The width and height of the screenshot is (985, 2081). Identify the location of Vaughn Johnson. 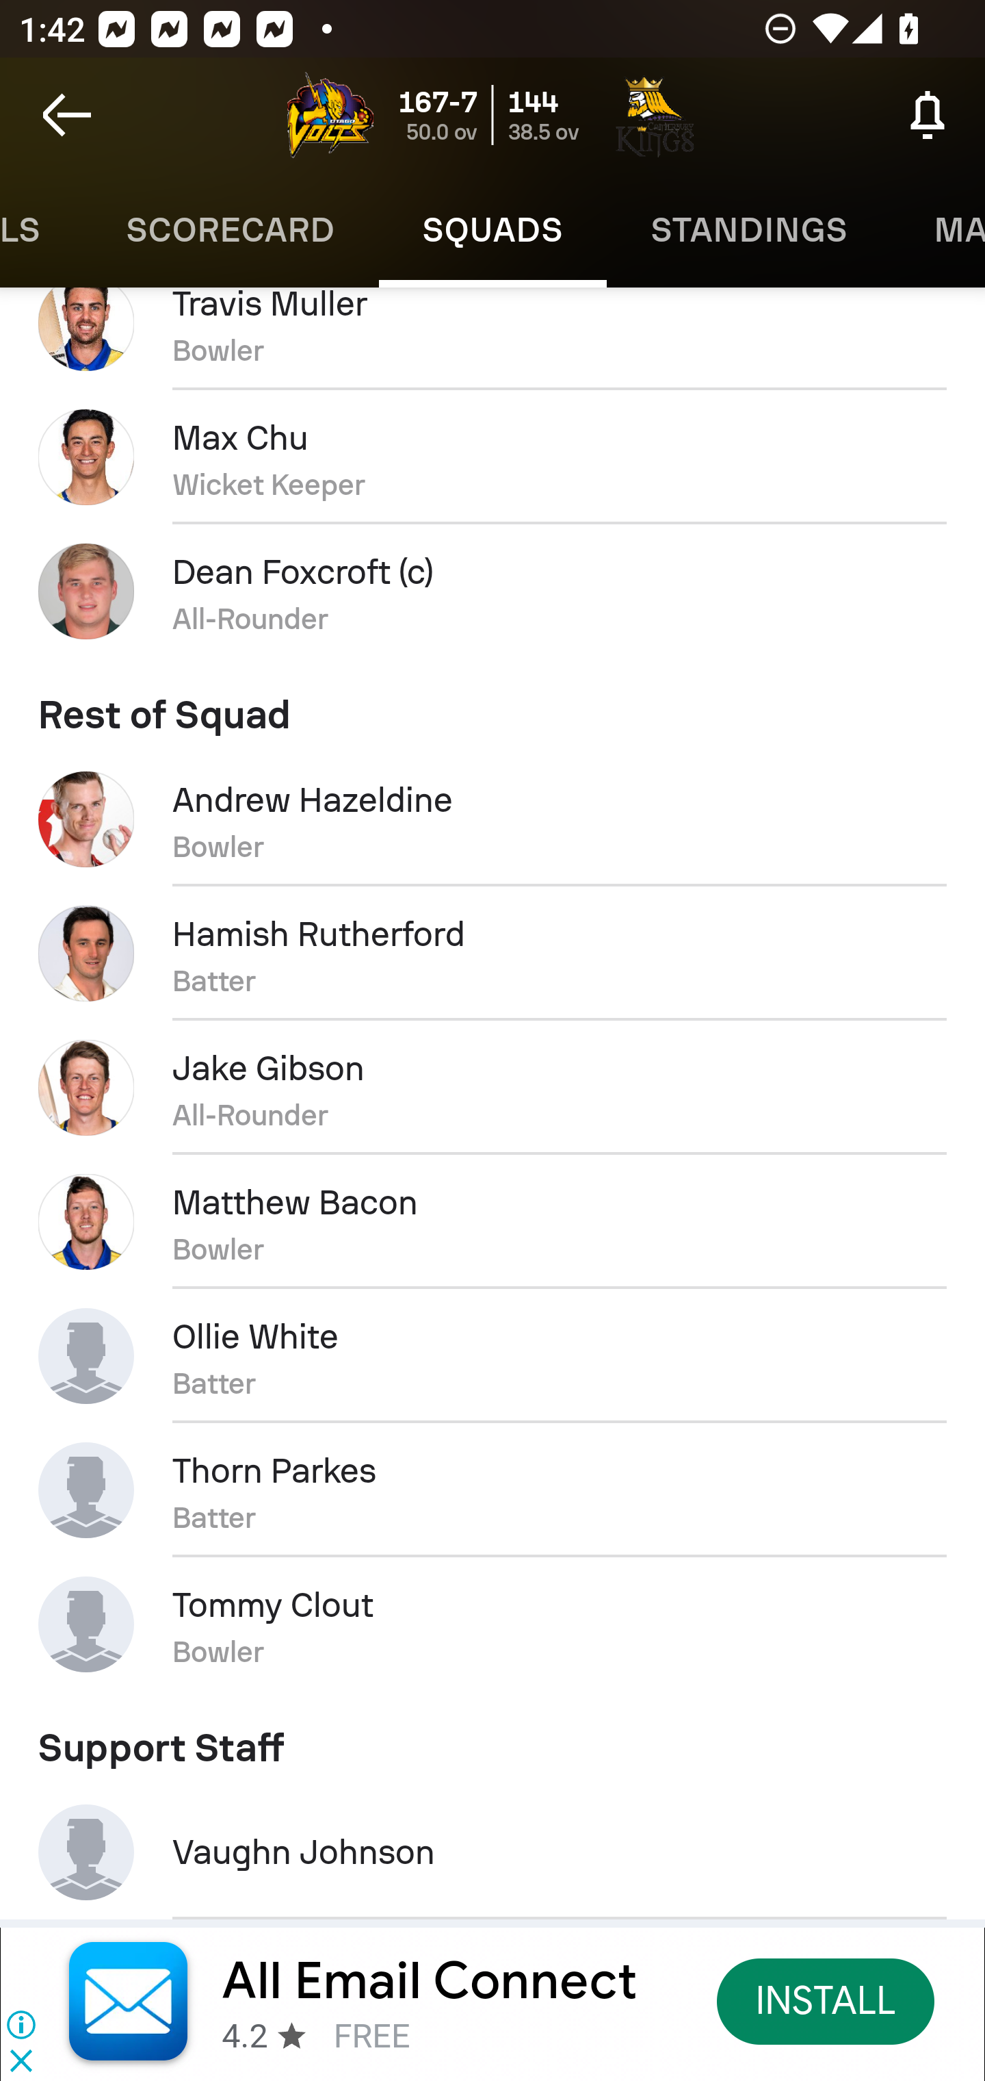
(492, 1852).